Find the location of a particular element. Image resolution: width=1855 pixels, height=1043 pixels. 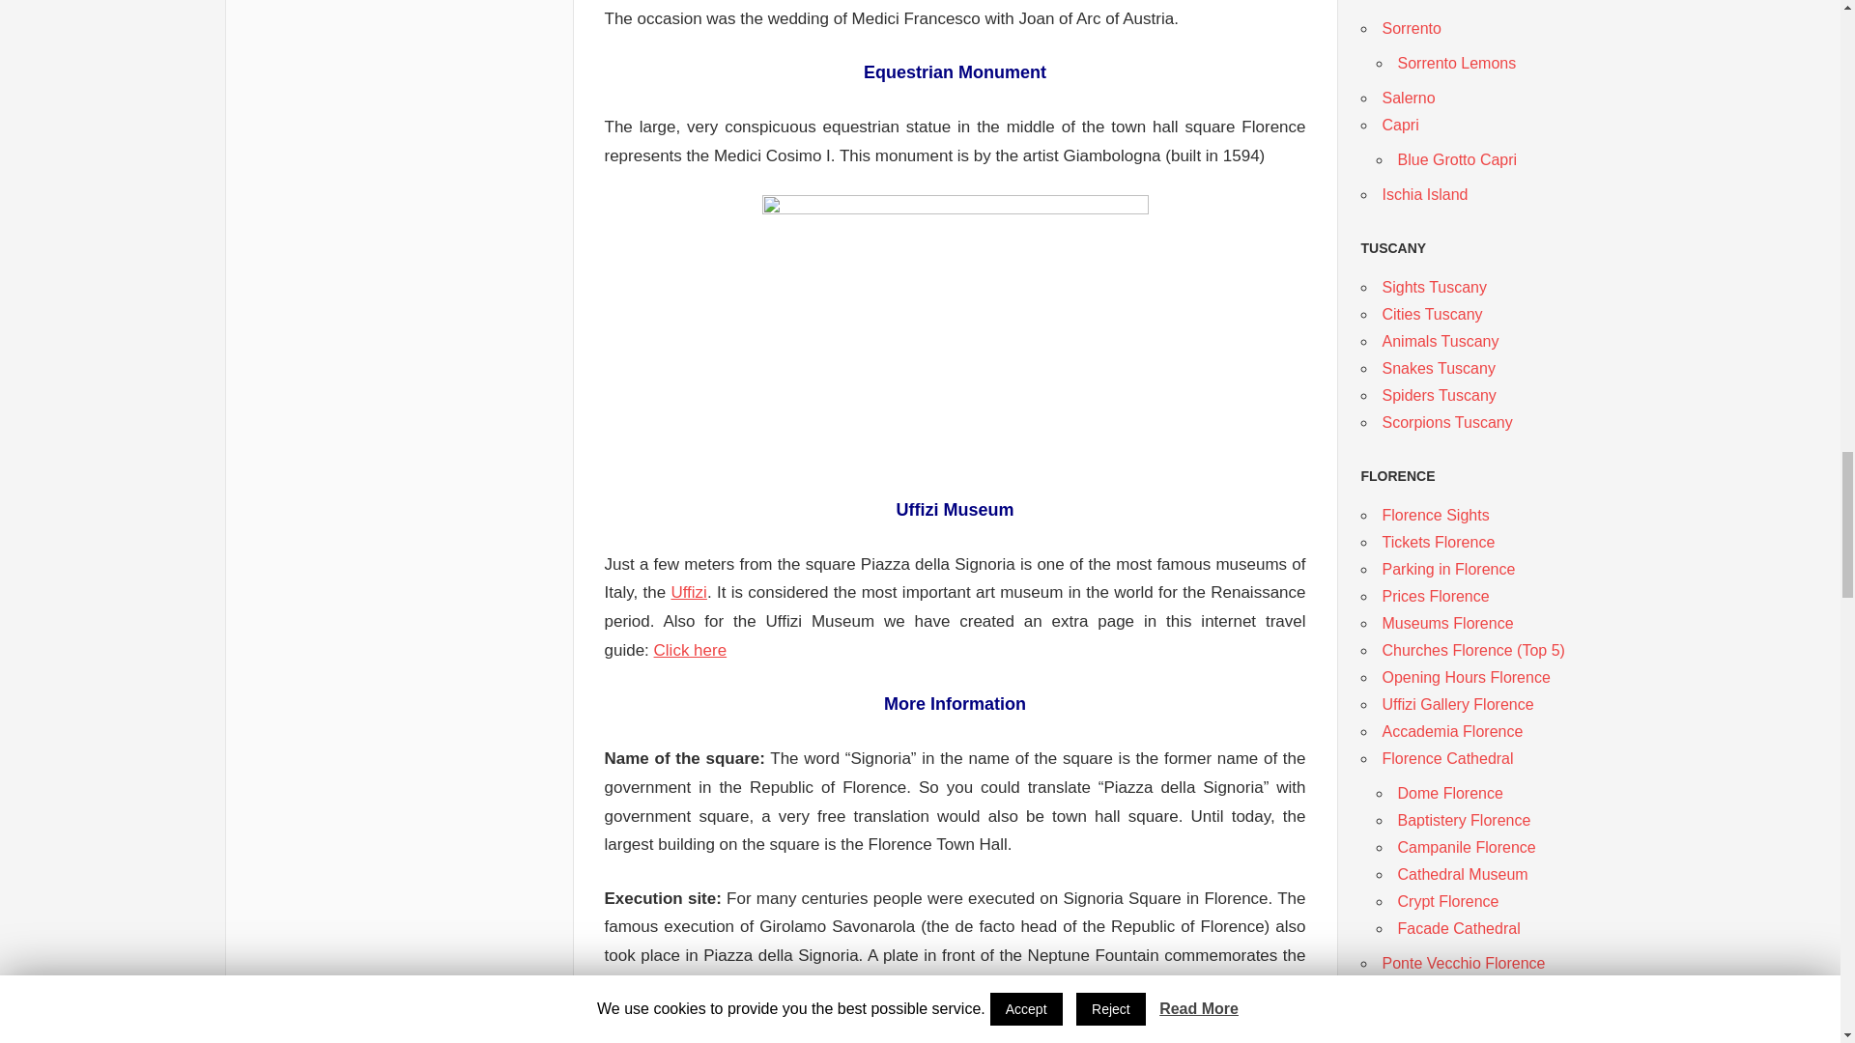

Uffizi is located at coordinates (688, 592).